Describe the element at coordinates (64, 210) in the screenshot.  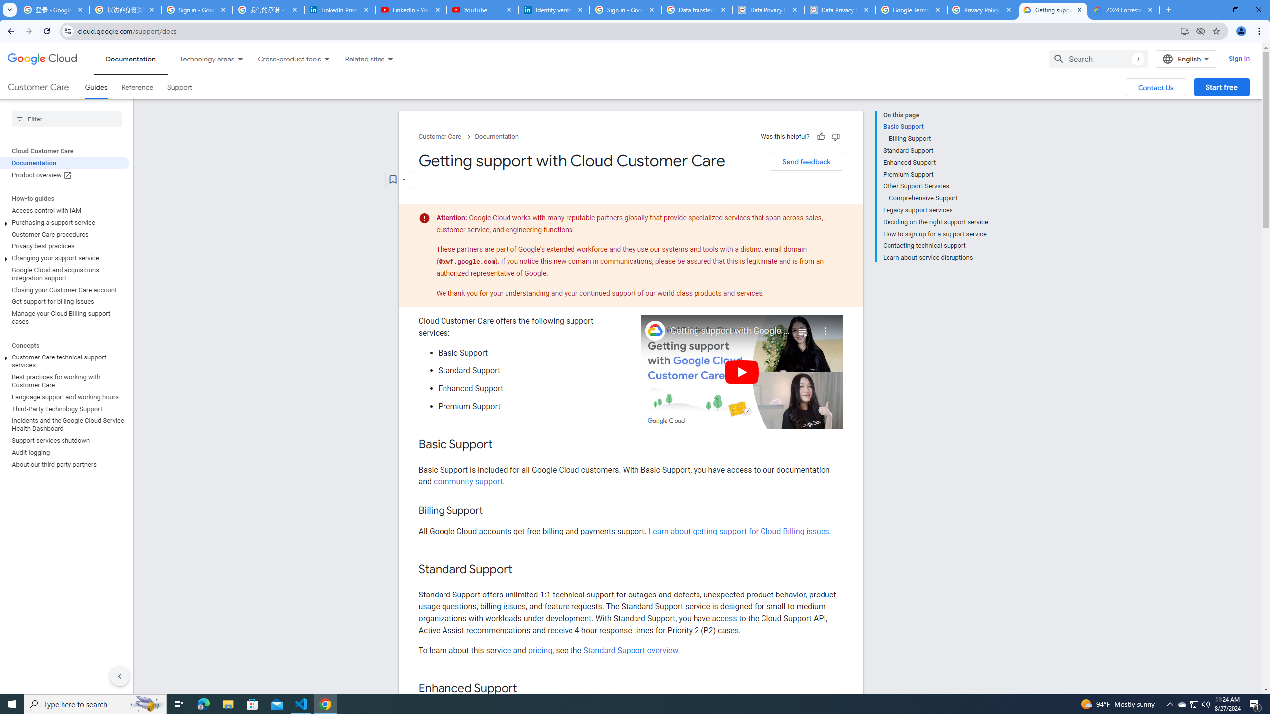
I see `Access control with IAM` at that location.